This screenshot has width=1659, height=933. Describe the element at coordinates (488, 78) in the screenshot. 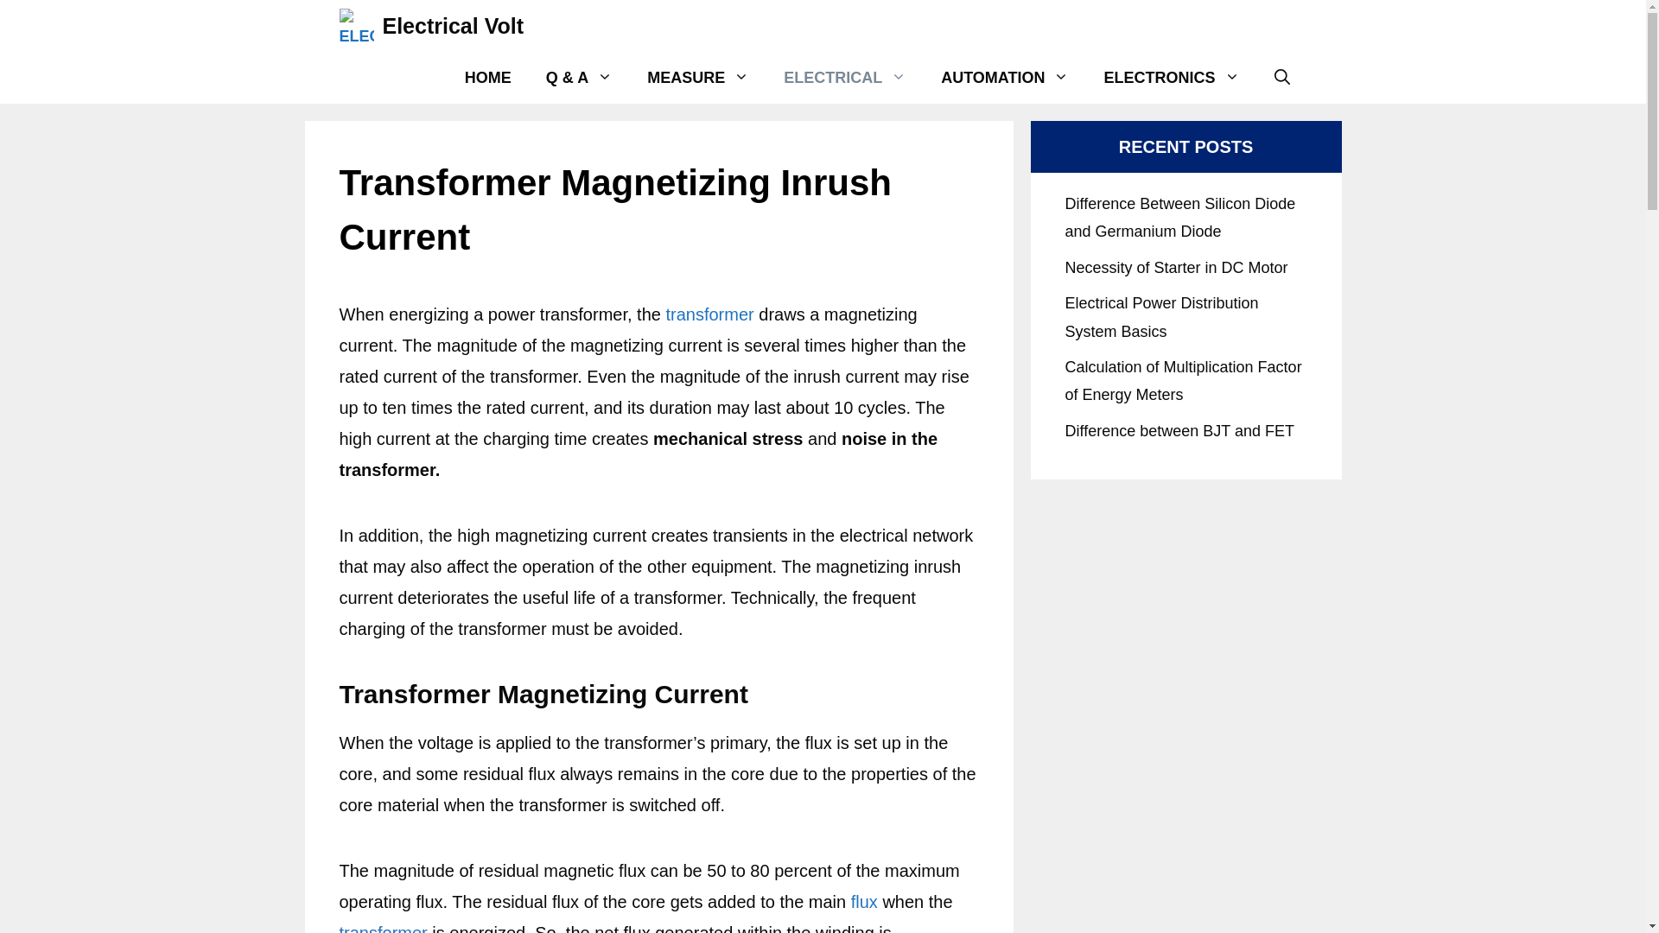

I see `HOME` at that location.